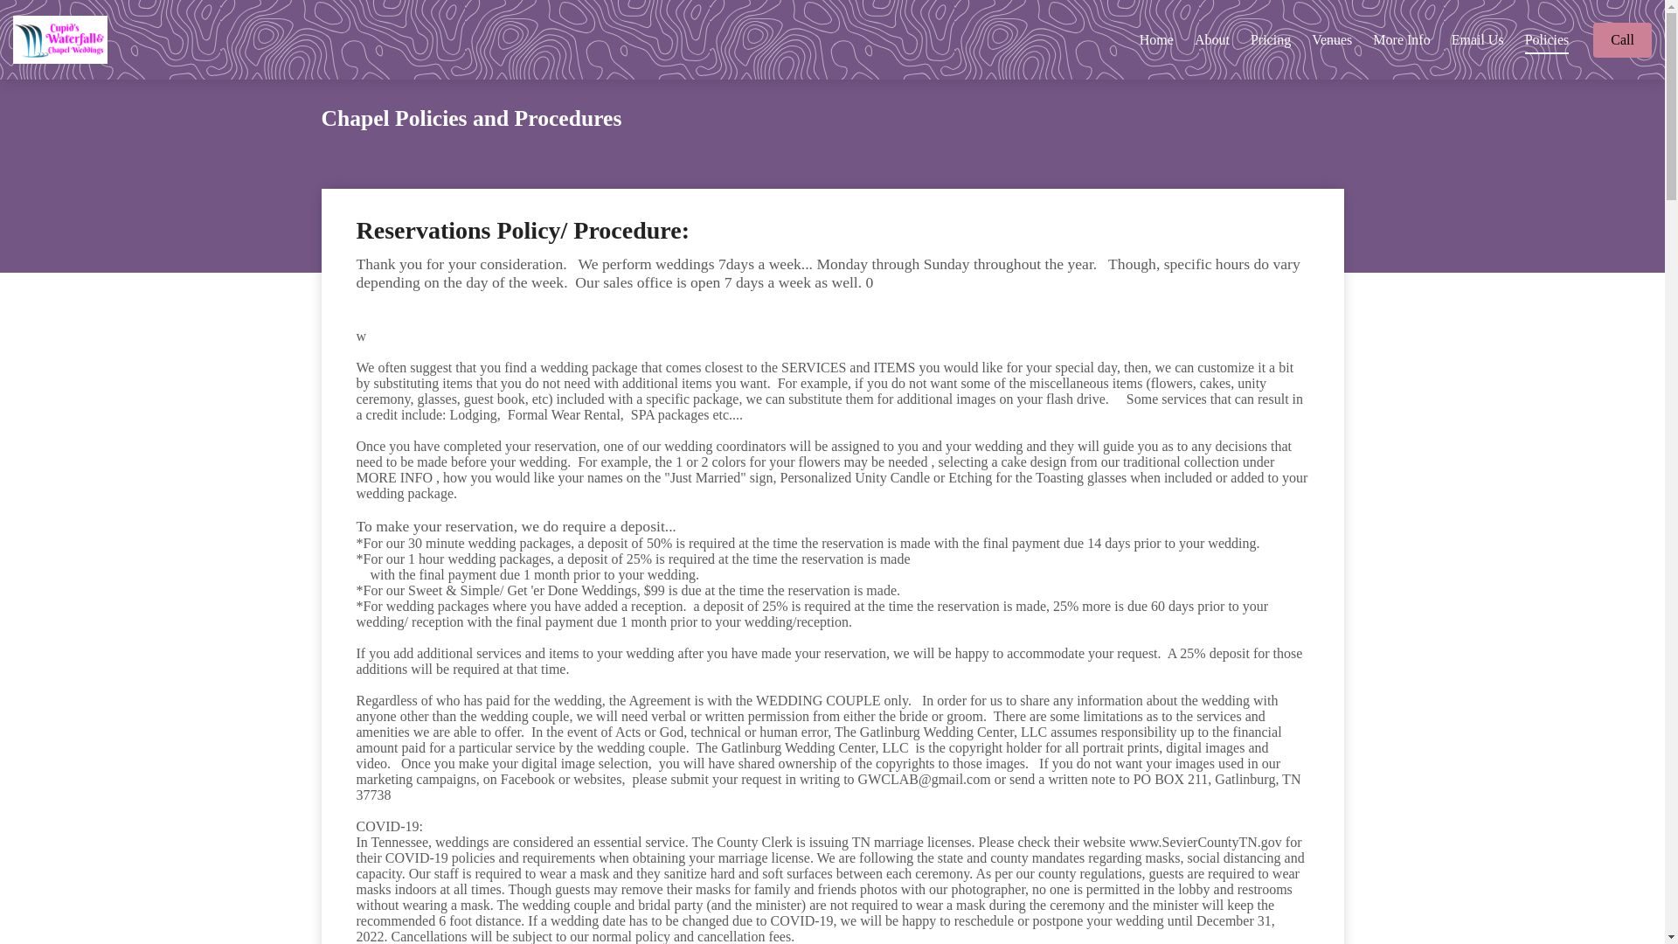 The image size is (1678, 944). What do you see at coordinates (1547, 38) in the screenshot?
I see `Policies` at bounding box center [1547, 38].